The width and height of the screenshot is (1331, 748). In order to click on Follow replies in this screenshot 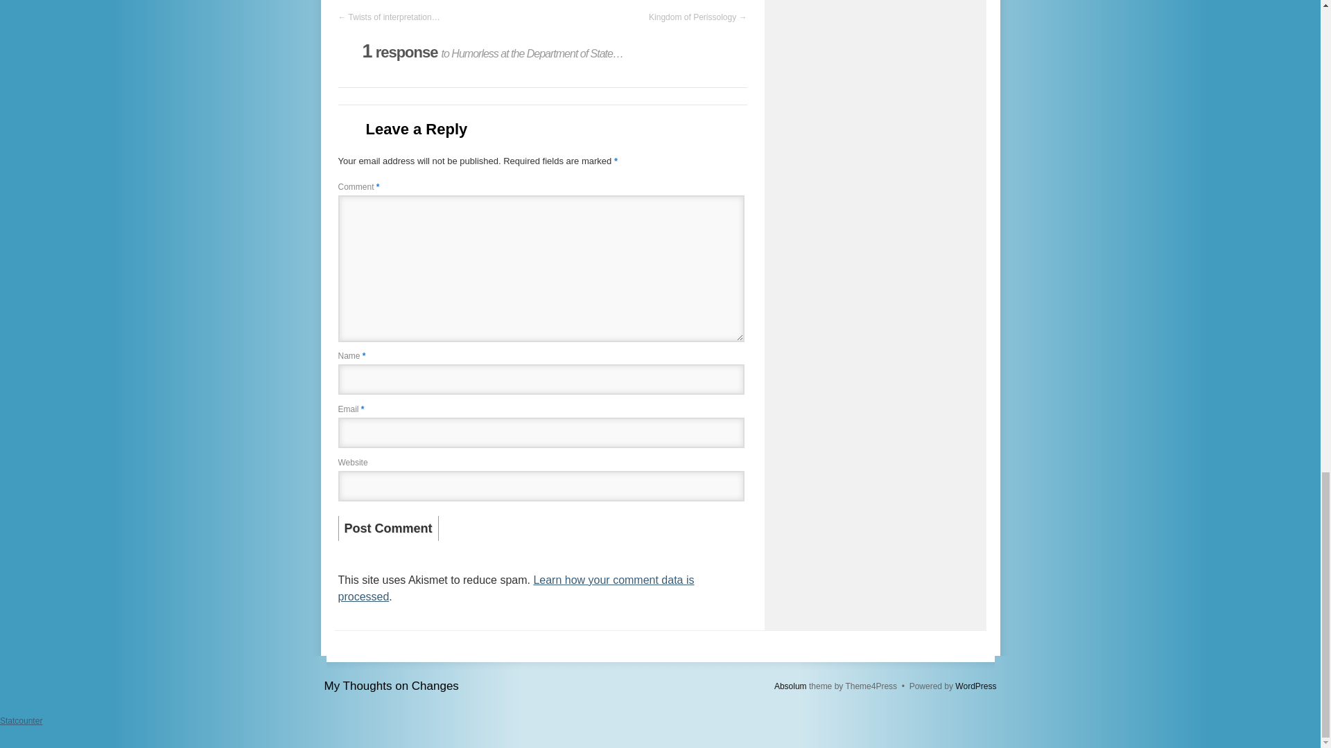, I will do `click(348, 60)`.